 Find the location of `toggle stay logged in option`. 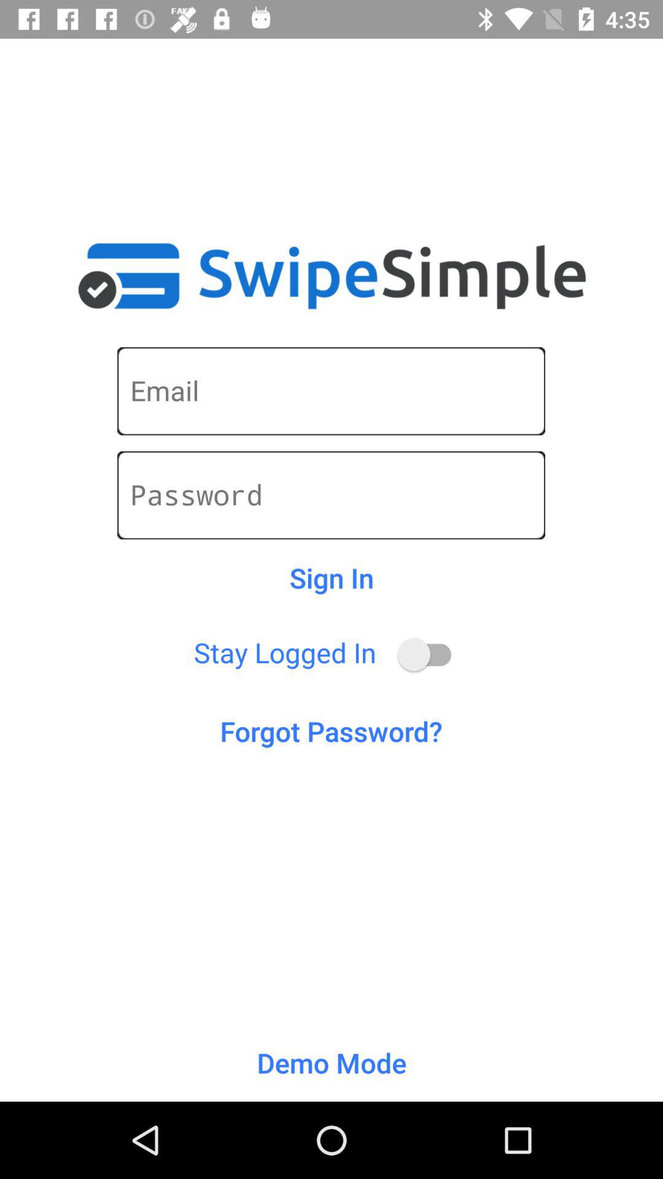

toggle stay logged in option is located at coordinates (430, 655).